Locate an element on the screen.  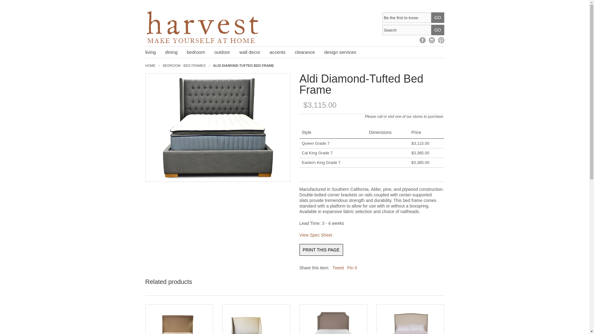
GO is located at coordinates (437, 30).